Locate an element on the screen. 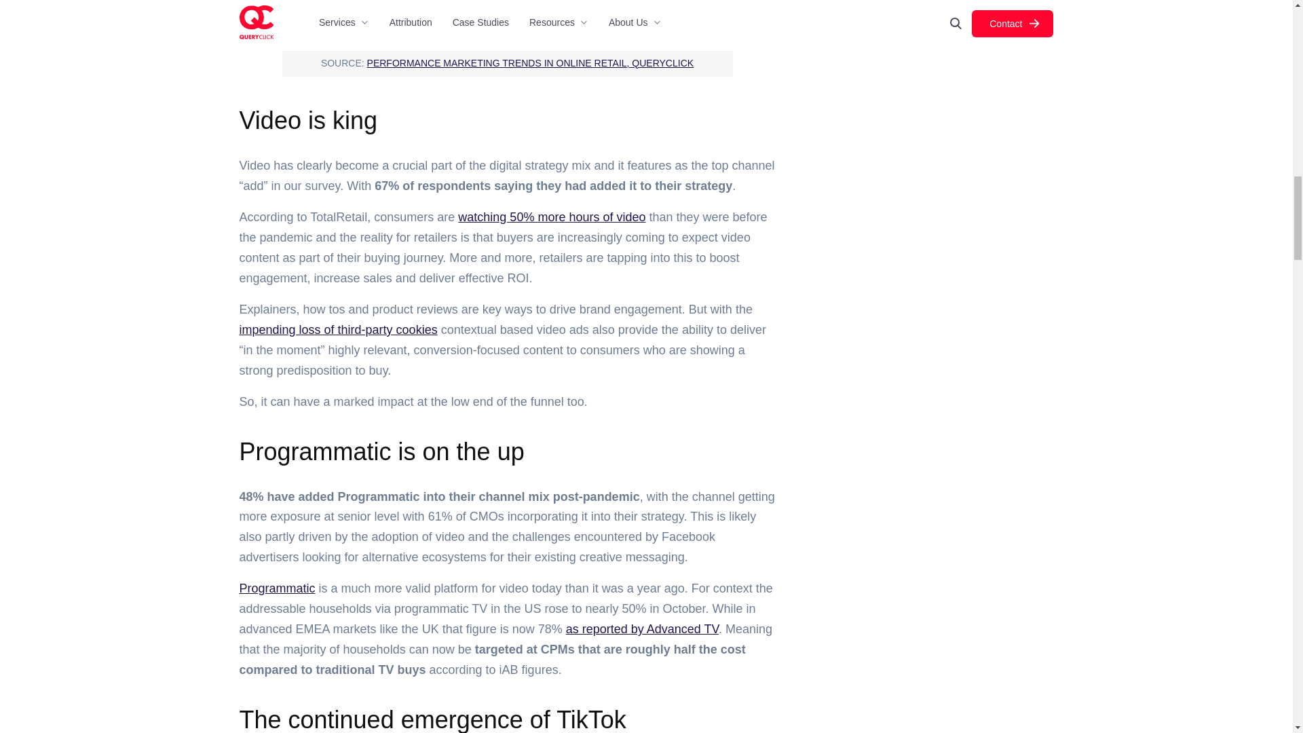 This screenshot has height=733, width=1303. as reported by Advanced TV is located at coordinates (642, 628).